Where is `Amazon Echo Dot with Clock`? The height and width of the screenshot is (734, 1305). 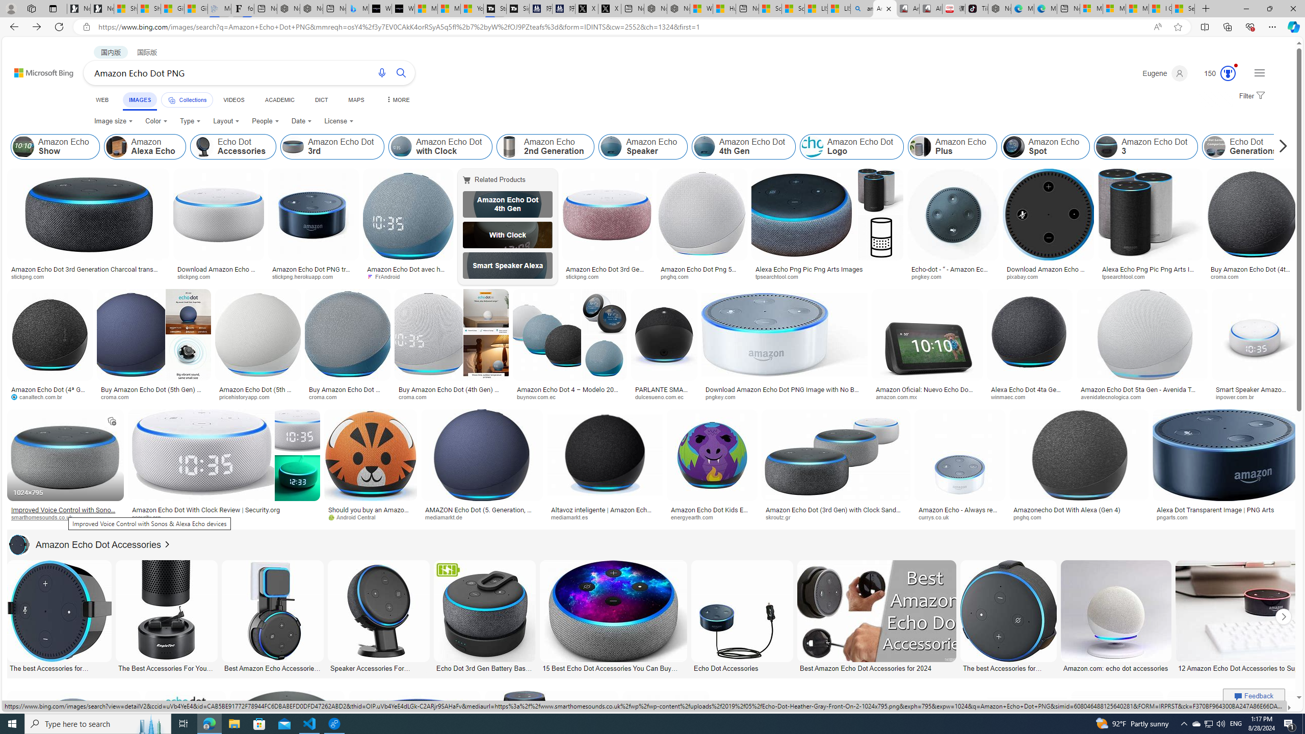 Amazon Echo Dot with Clock is located at coordinates (440, 147).